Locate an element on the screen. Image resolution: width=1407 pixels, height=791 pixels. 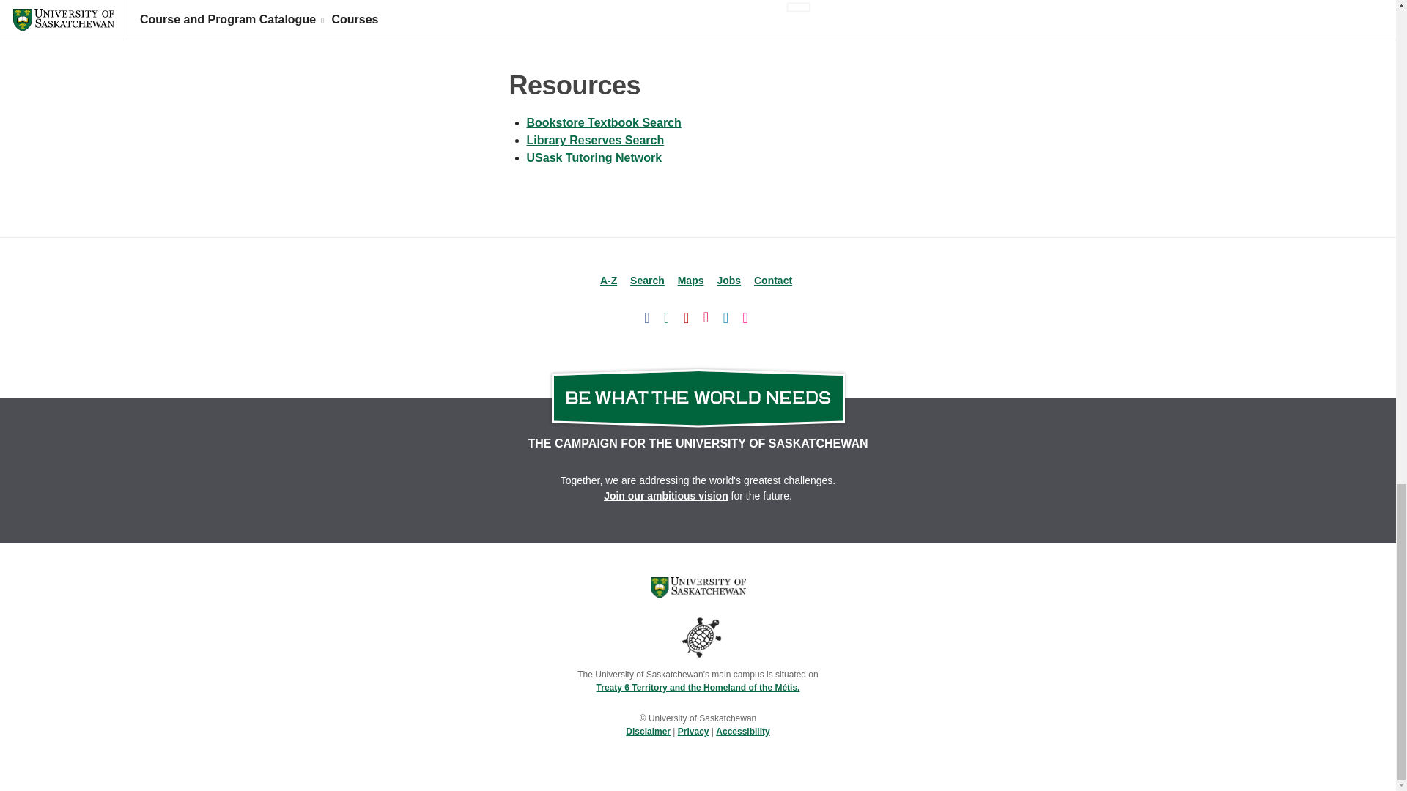
Jobs is located at coordinates (728, 280).